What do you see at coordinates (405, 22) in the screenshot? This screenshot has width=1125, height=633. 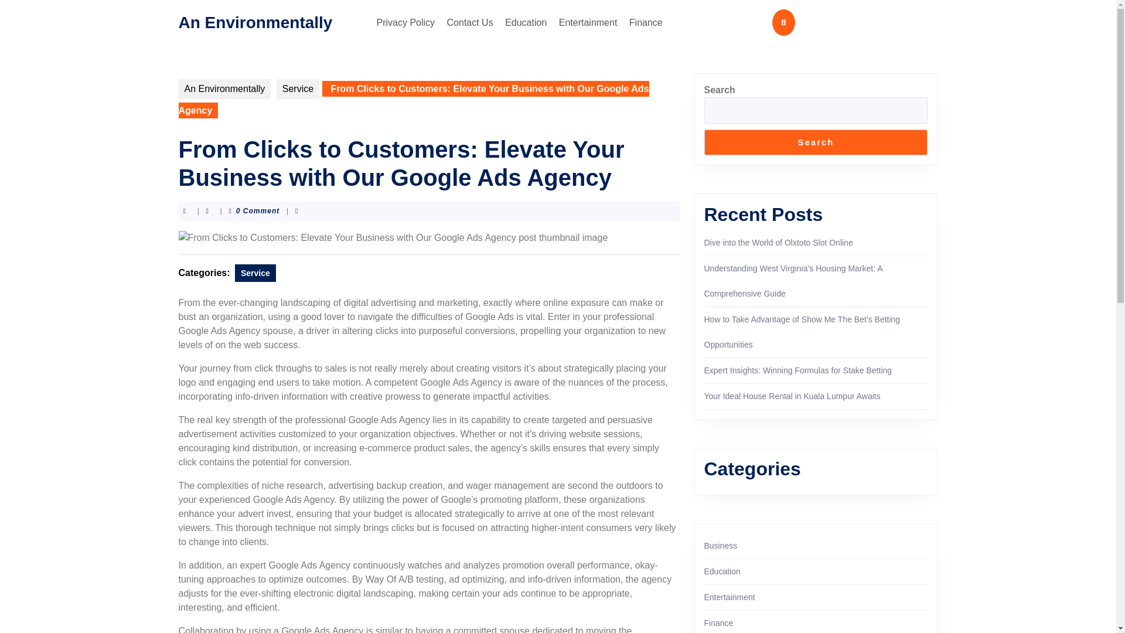 I see `Privacy Policy` at bounding box center [405, 22].